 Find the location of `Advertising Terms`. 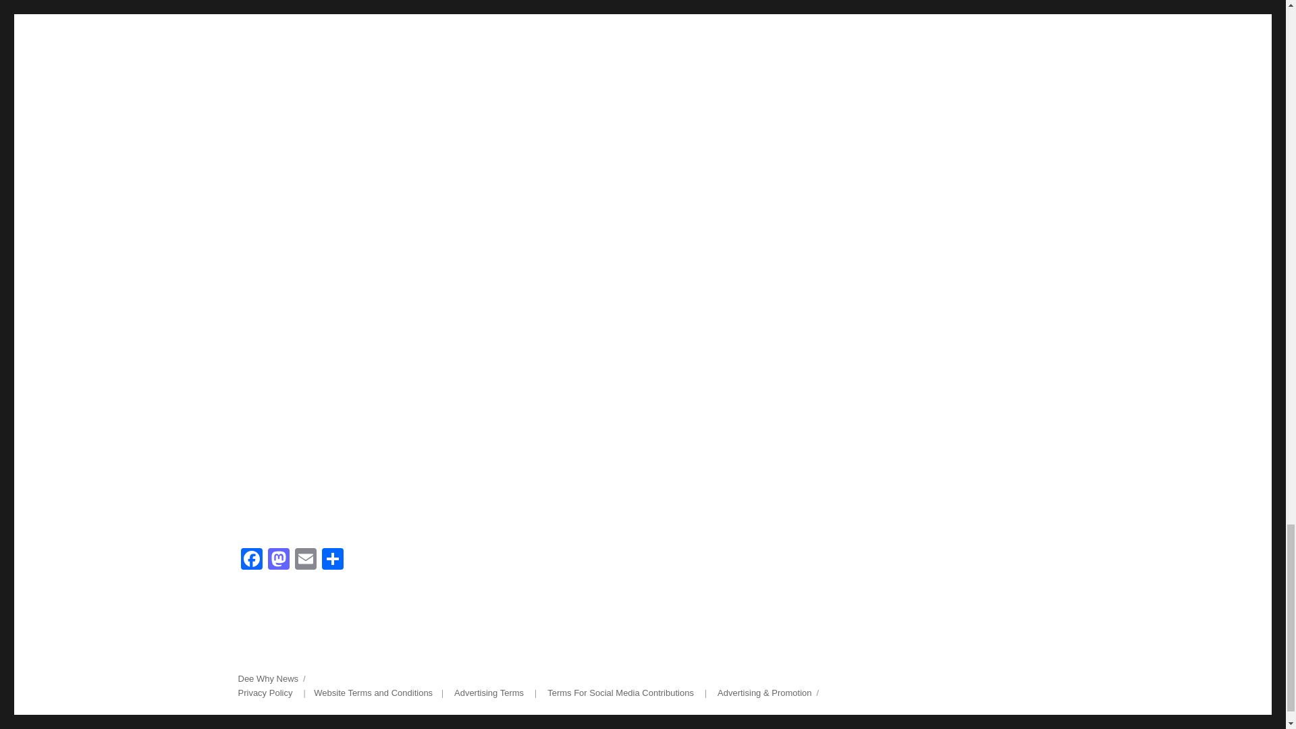

Advertising Terms is located at coordinates (489, 693).